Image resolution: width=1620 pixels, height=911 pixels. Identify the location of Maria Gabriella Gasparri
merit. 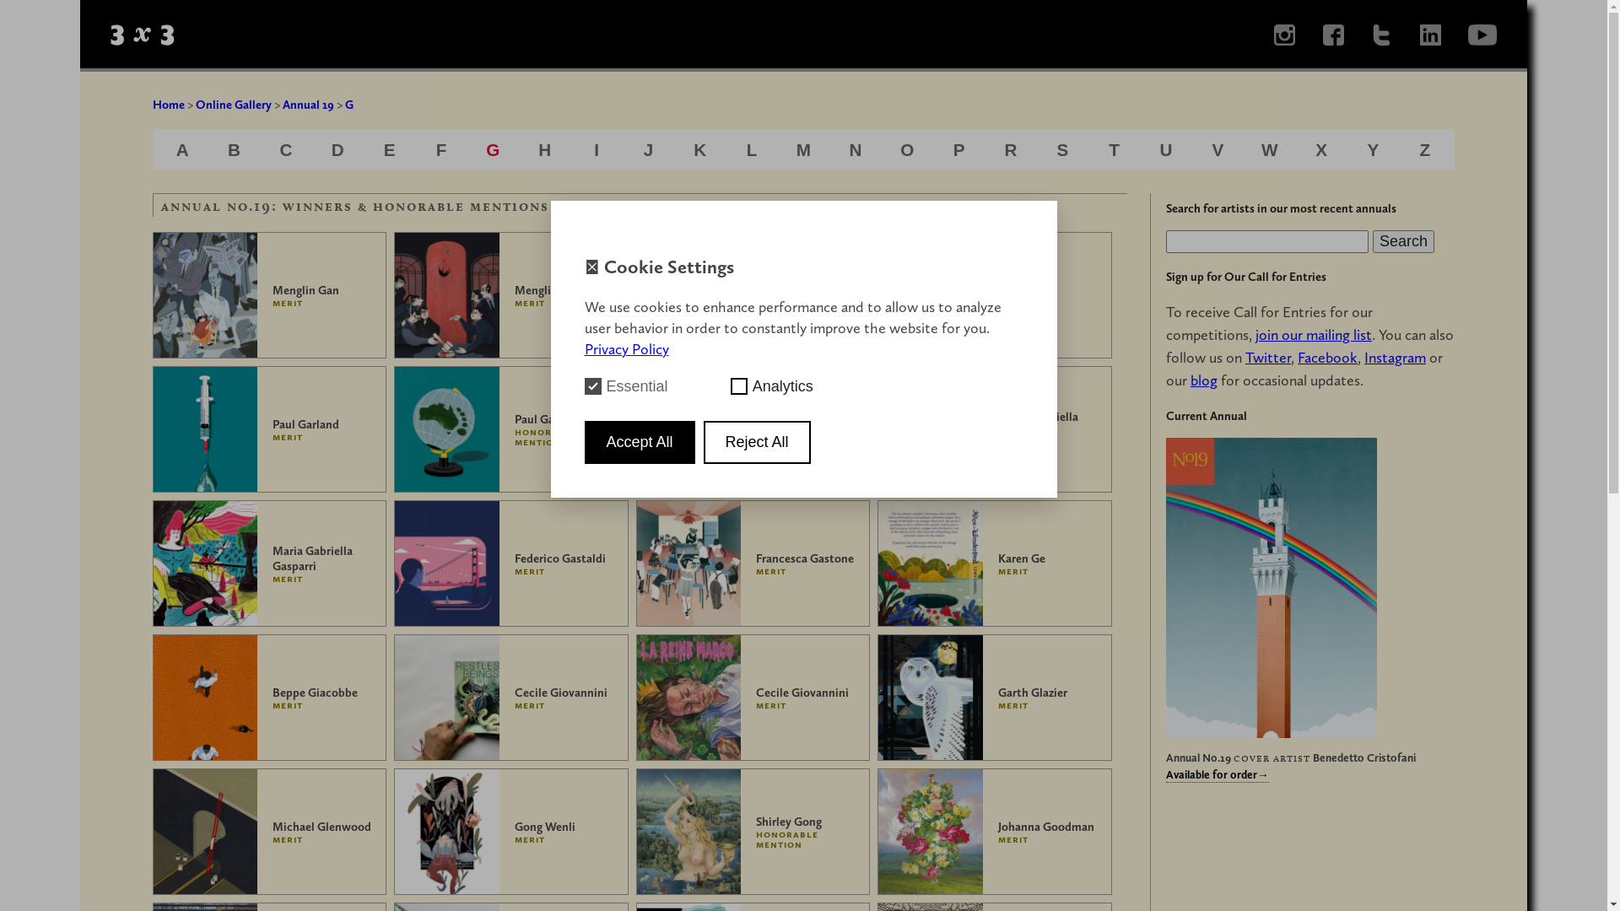
(270, 563).